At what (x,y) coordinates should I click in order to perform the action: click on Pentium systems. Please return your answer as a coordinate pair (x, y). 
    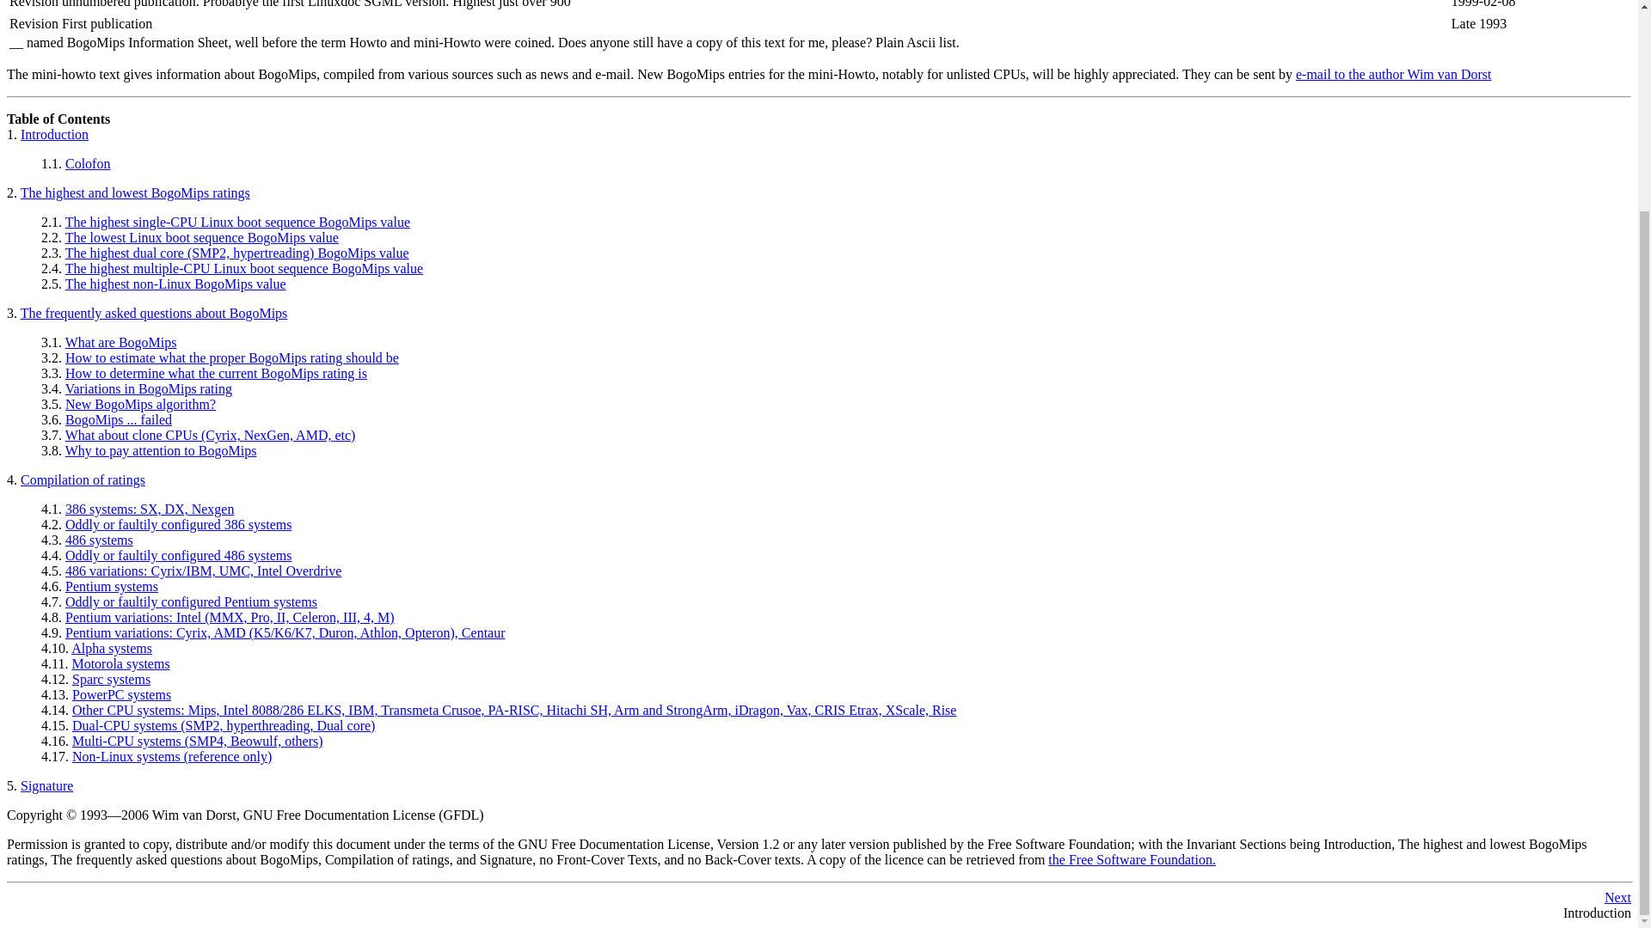
    Looking at the image, I should click on (112, 586).